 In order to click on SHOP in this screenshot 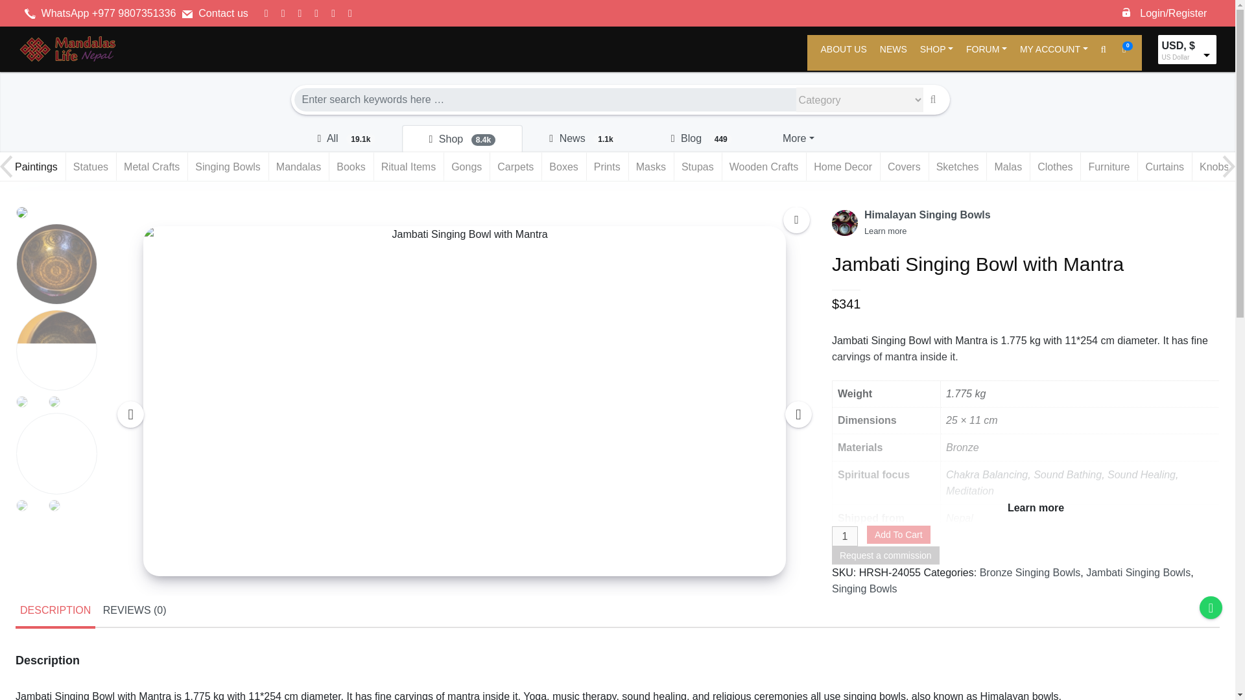, I will do `click(936, 52)`.